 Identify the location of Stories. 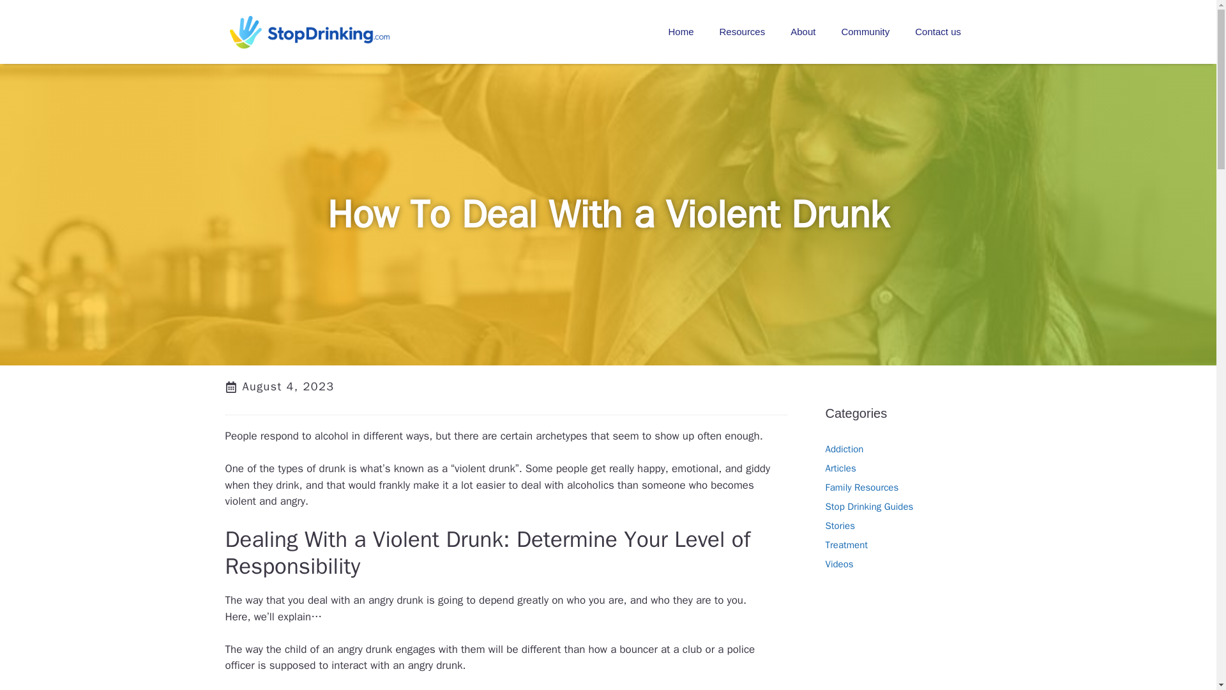
(840, 525).